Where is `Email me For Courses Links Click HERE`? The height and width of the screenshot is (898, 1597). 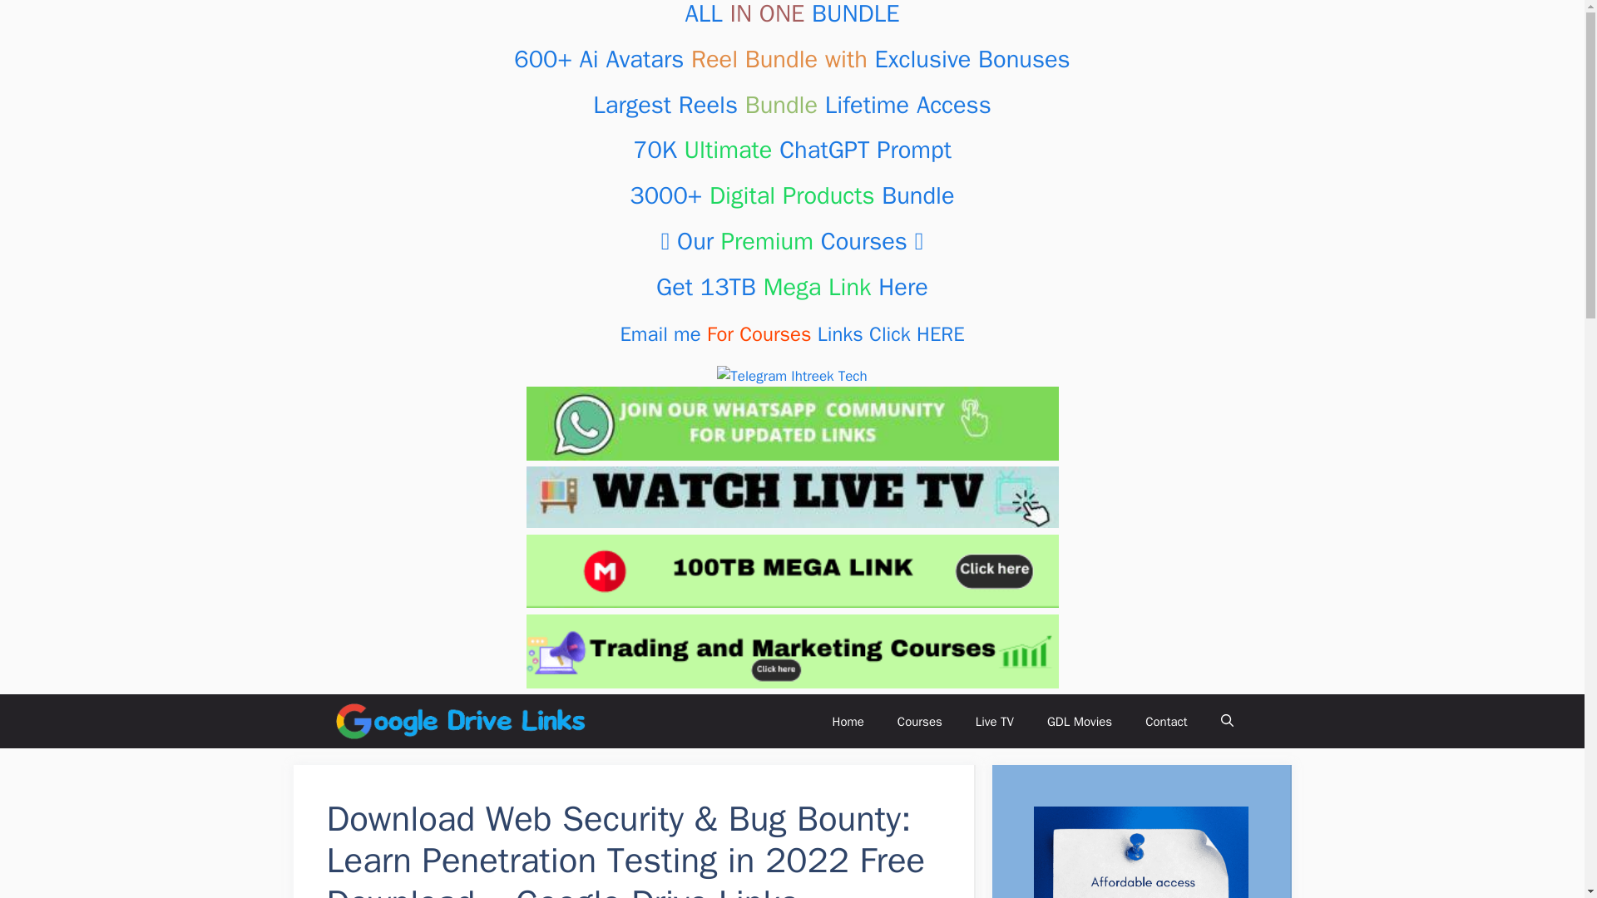 Email me For Courses Links Click HERE is located at coordinates (792, 333).